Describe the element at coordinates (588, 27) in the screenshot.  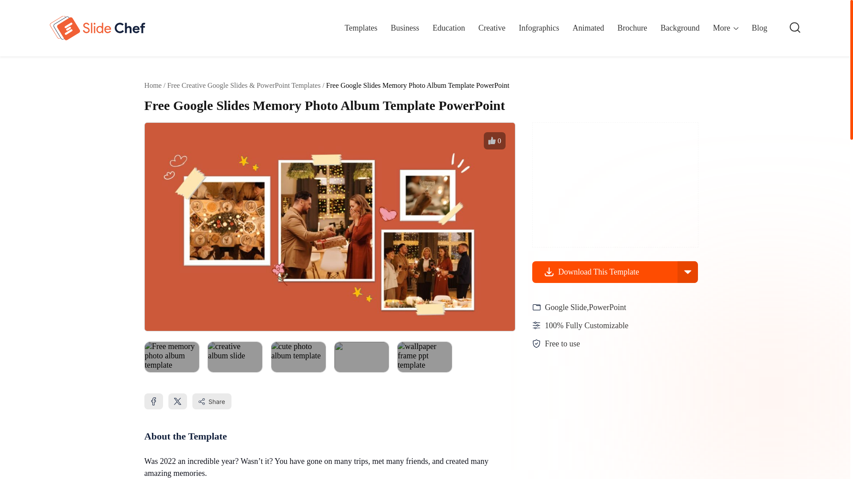
I see `Animated` at that location.